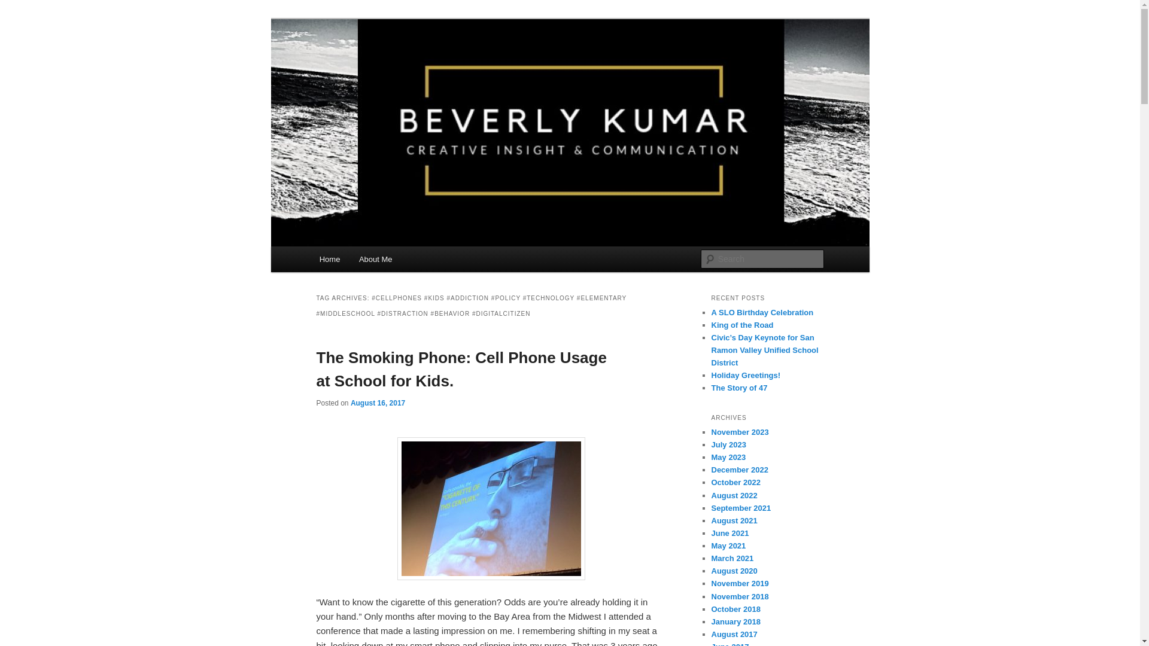 This screenshot has height=646, width=1149. I want to click on December 2022, so click(739, 469).